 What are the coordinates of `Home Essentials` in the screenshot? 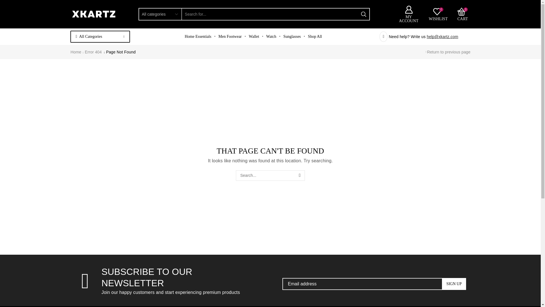 It's located at (198, 37).